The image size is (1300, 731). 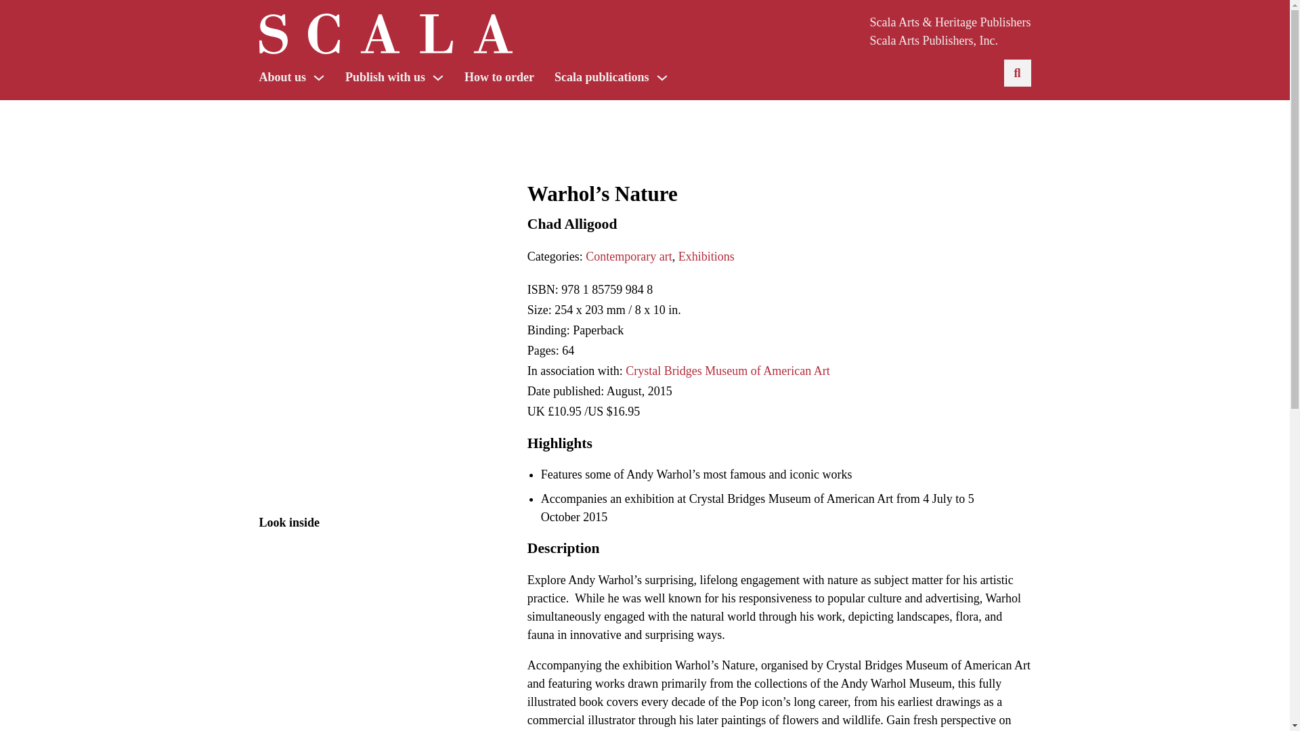 I want to click on Publish with us, so click(x=385, y=77).